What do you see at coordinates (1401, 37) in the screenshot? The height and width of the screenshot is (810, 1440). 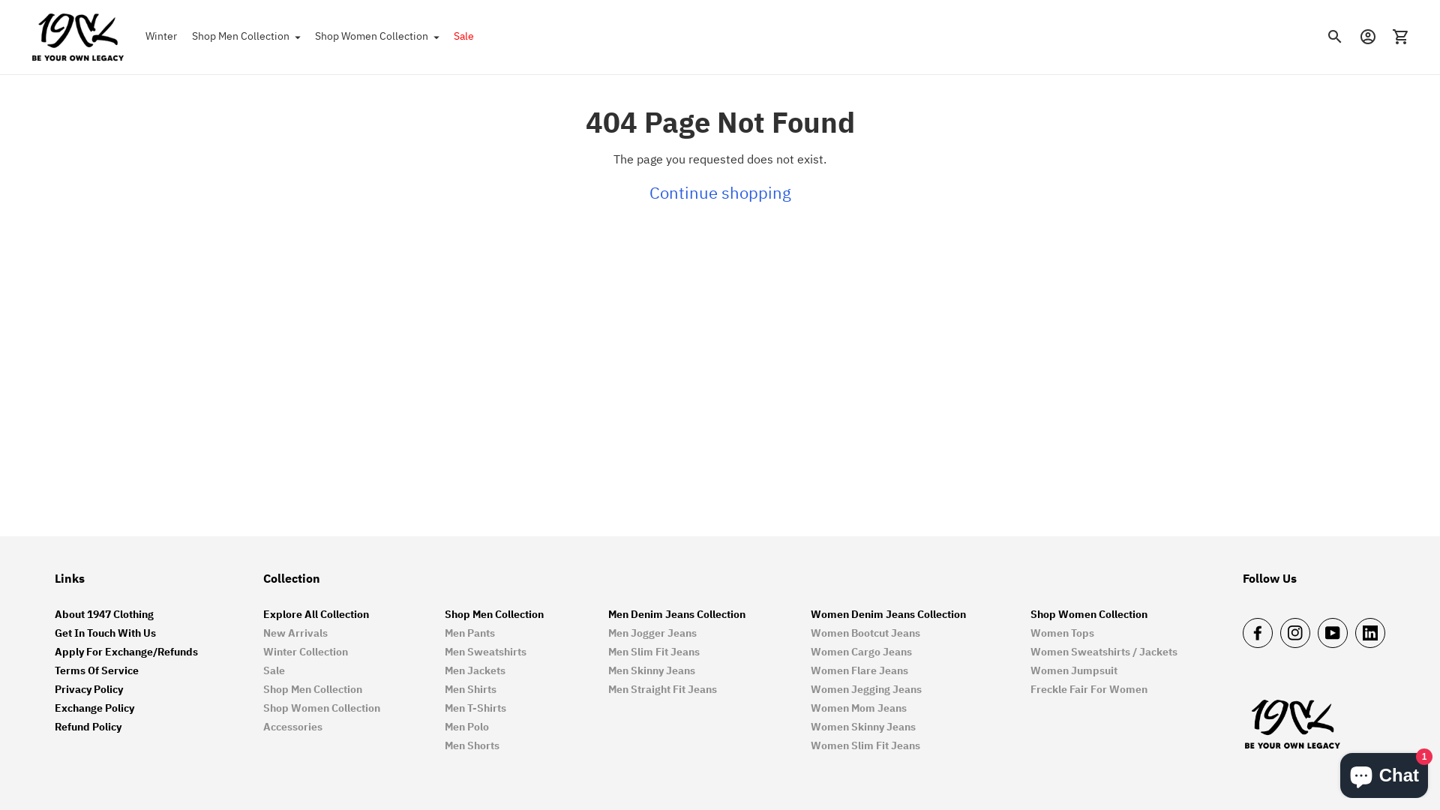 I see `Cart` at bounding box center [1401, 37].